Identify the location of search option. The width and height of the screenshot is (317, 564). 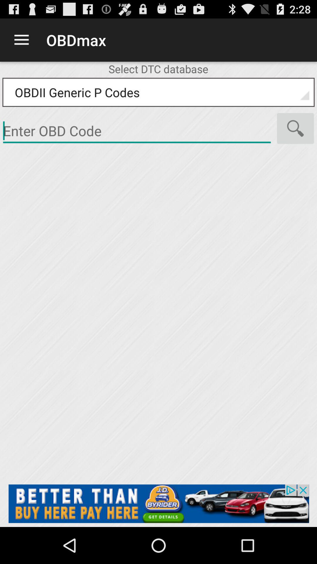
(295, 128).